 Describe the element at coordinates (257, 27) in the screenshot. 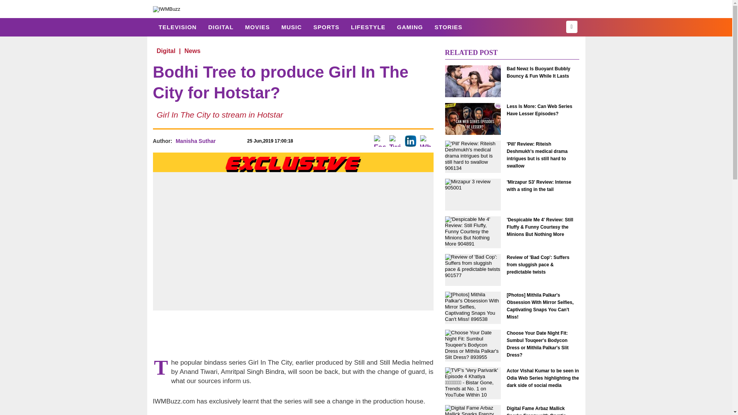

I see `Movies` at that location.